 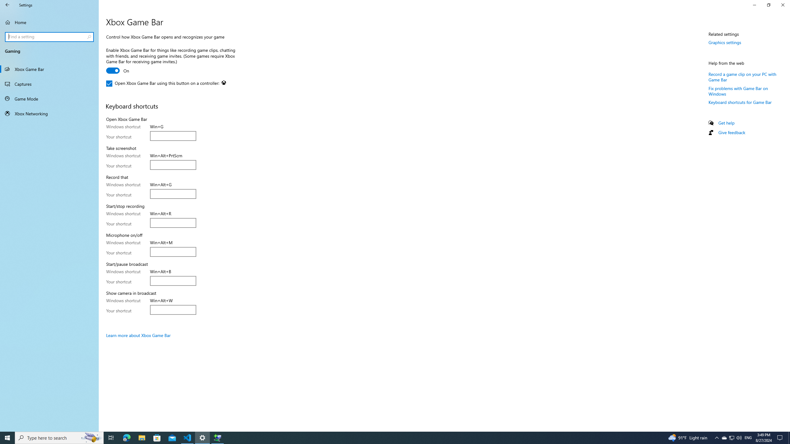 What do you see at coordinates (783, 5) in the screenshot?
I see `Close Settings` at bounding box center [783, 5].